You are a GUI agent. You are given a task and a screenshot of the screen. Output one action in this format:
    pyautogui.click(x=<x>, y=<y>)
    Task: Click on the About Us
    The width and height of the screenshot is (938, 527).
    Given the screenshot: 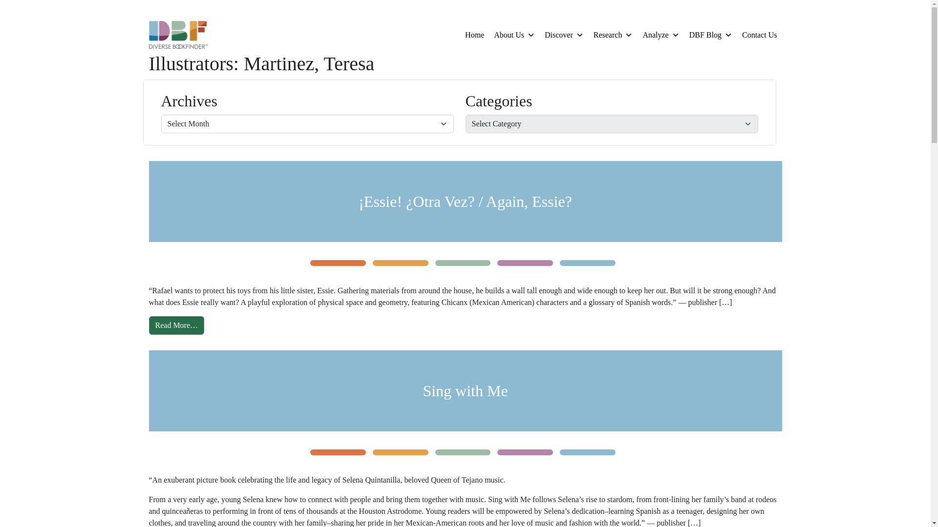 What is the action you would take?
    pyautogui.click(x=514, y=35)
    